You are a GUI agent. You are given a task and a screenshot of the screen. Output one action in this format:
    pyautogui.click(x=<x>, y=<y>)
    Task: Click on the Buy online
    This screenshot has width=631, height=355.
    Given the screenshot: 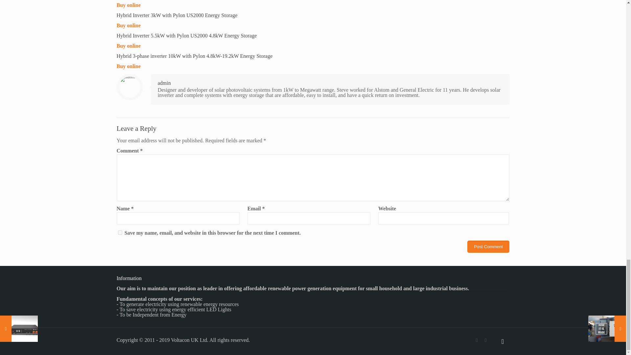 What is the action you would take?
    pyautogui.click(x=129, y=45)
    